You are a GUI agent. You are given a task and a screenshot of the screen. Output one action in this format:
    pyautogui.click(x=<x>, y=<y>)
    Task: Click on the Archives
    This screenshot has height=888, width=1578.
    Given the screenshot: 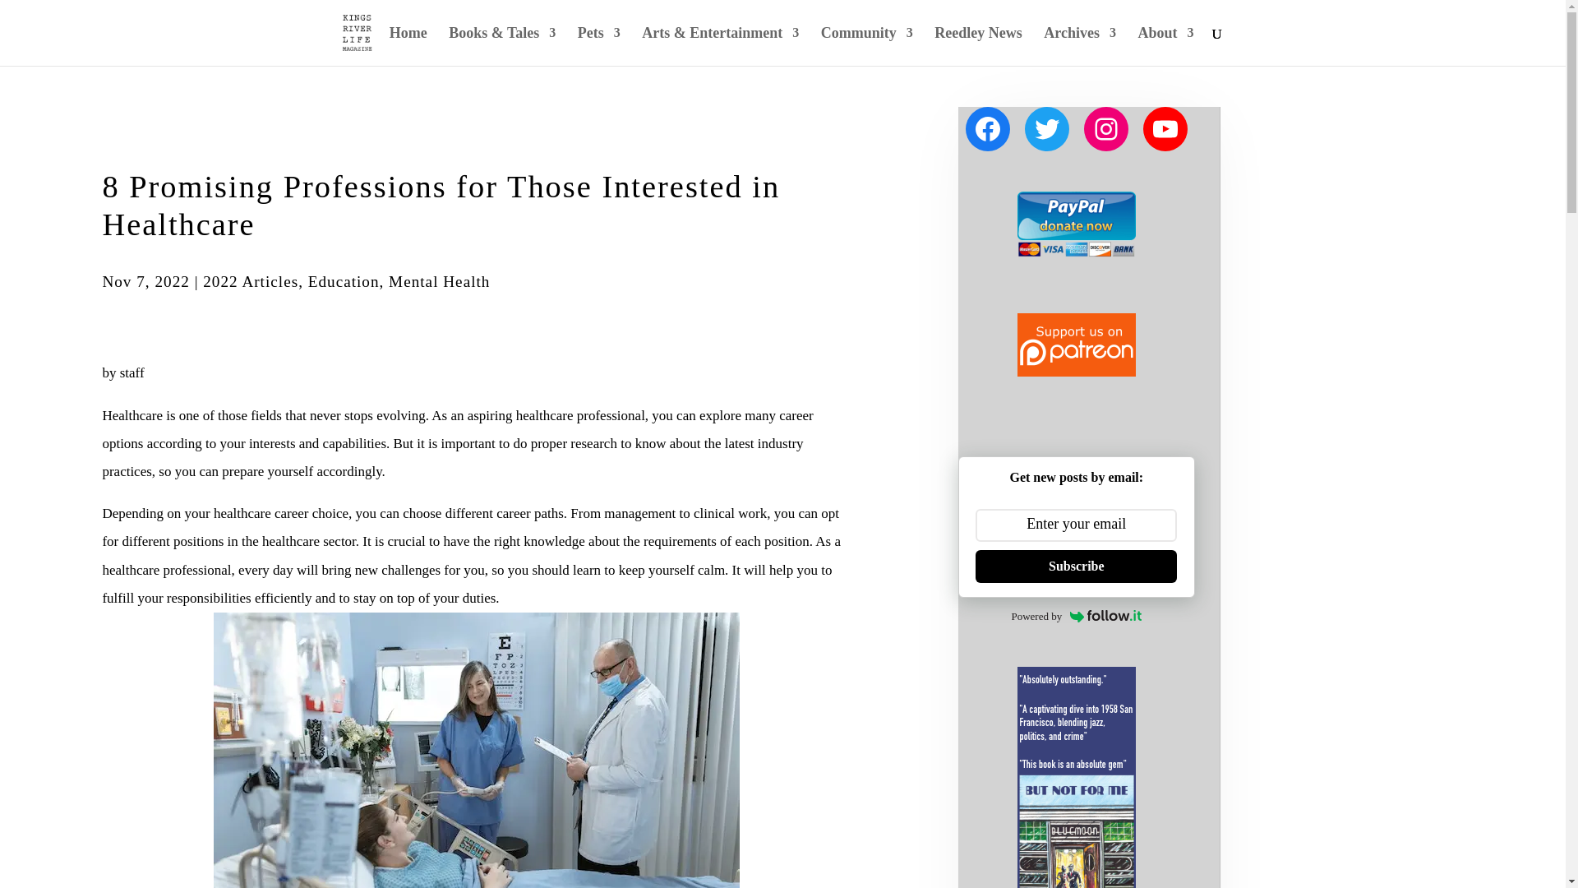 What is the action you would take?
    pyautogui.click(x=1079, y=46)
    